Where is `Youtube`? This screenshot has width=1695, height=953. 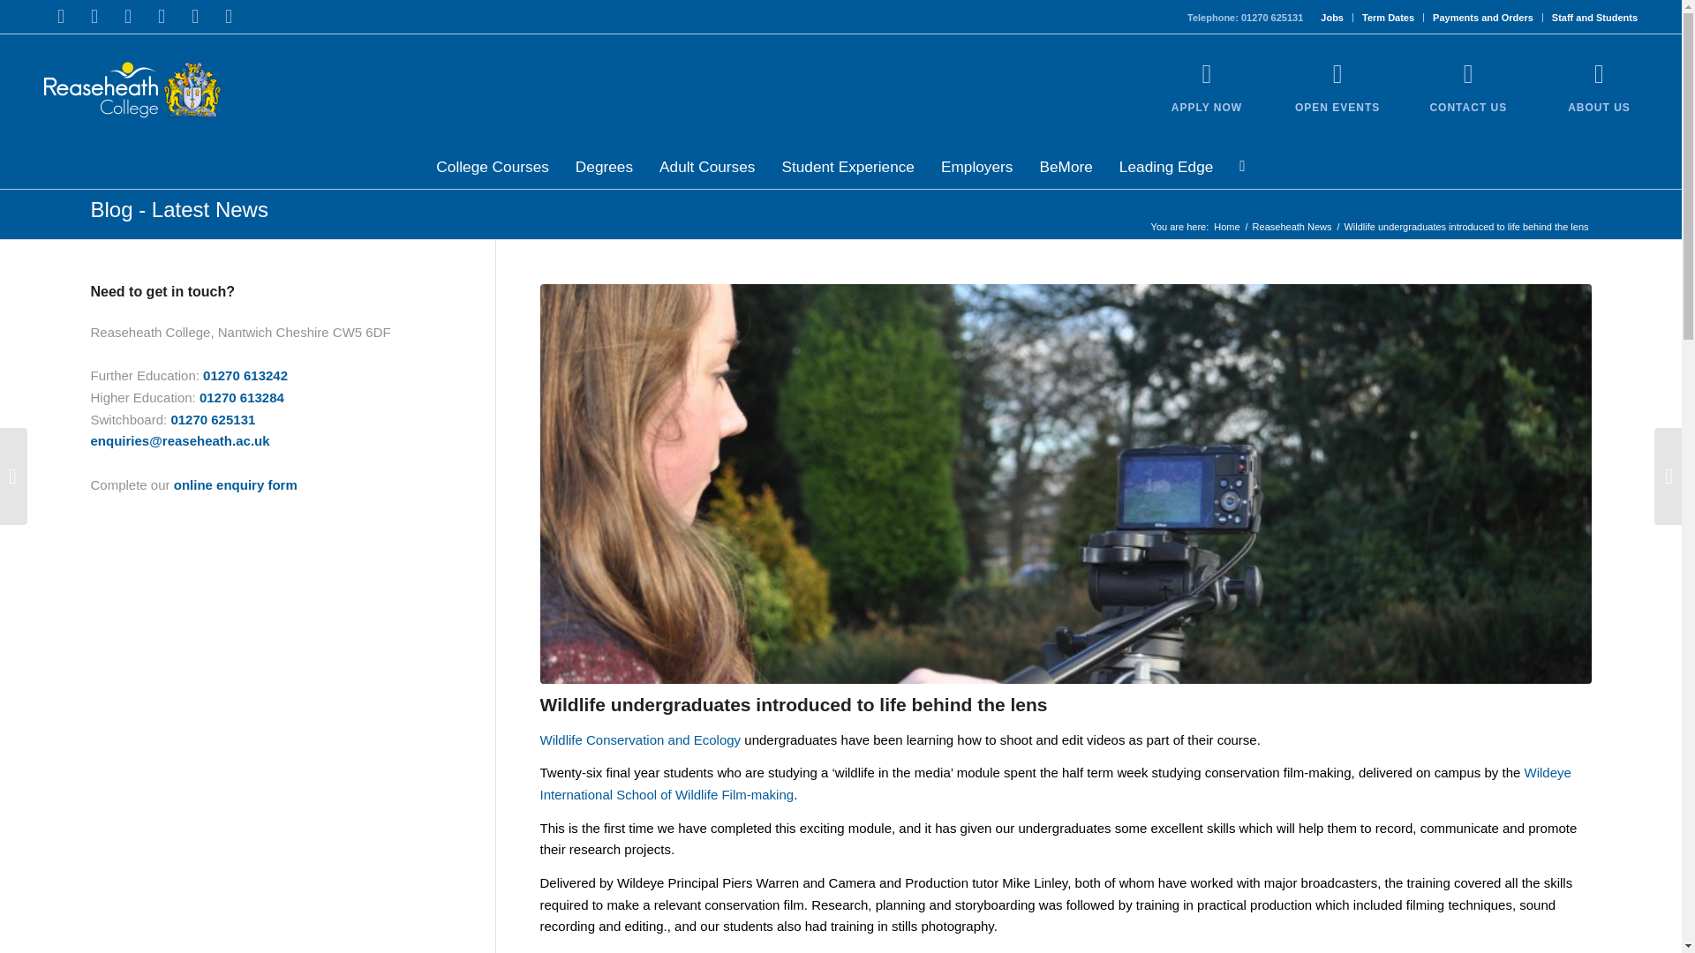 Youtube is located at coordinates (161, 16).